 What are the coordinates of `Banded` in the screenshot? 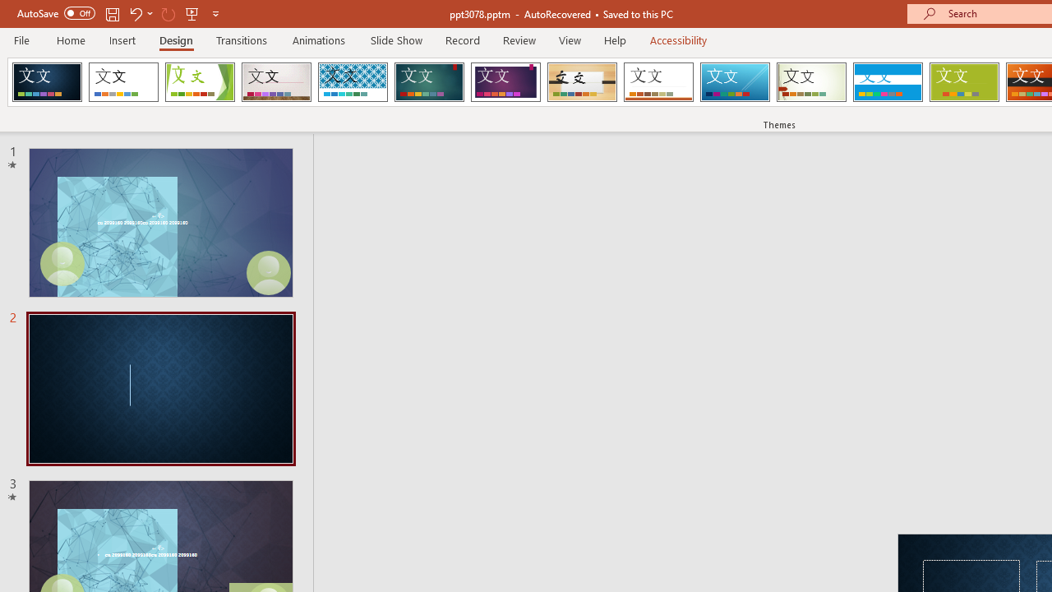 It's located at (888, 82).